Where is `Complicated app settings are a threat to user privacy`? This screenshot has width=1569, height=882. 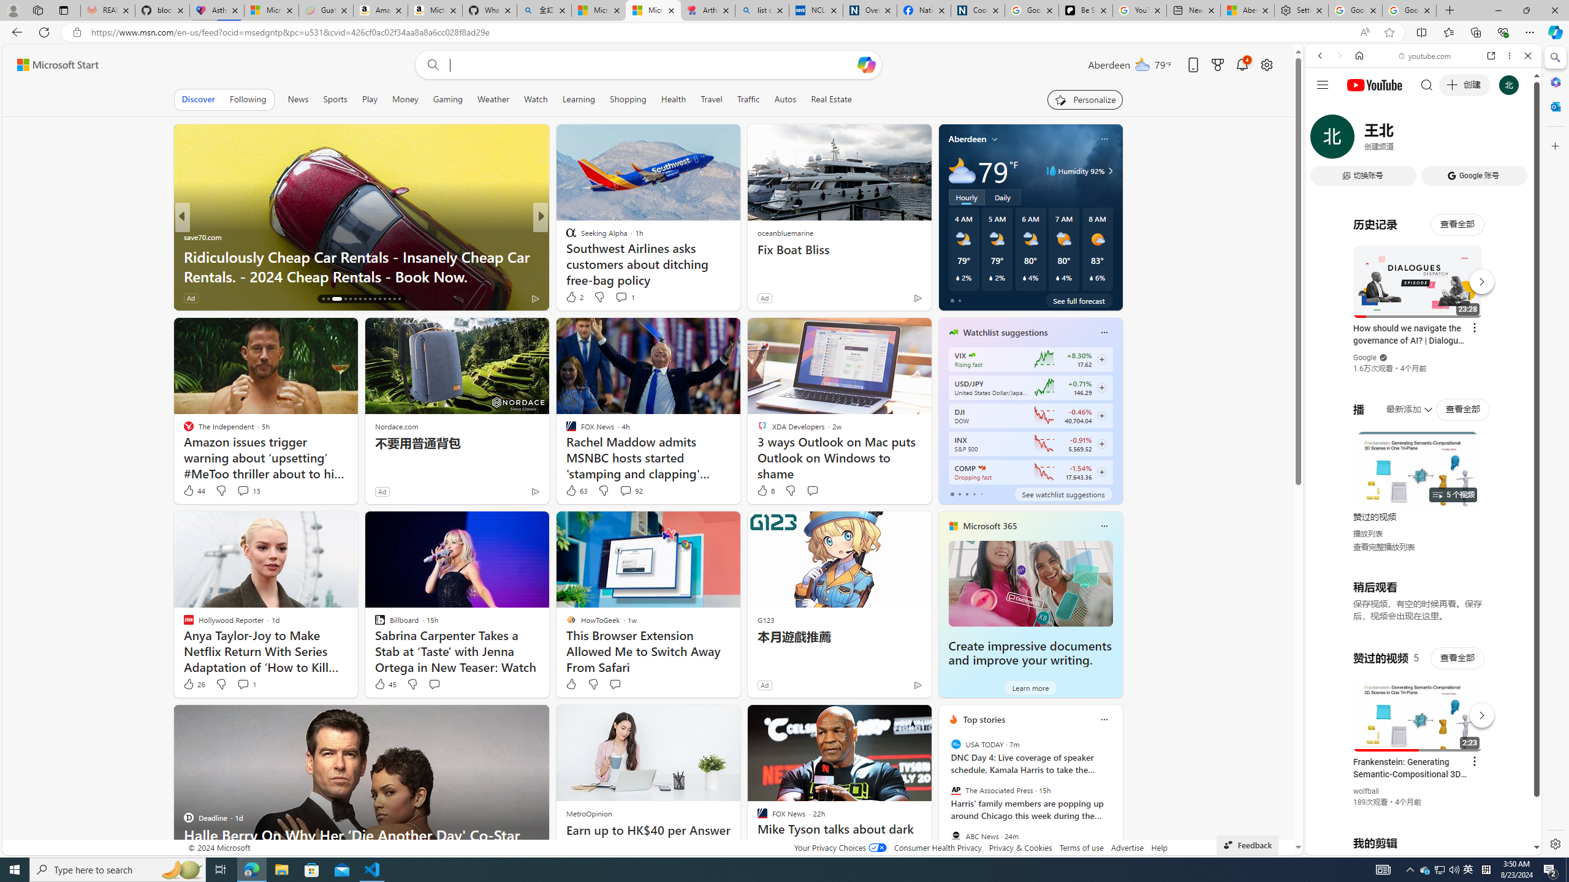 Complicated app settings are a threat to user privacy is located at coordinates (738, 276).